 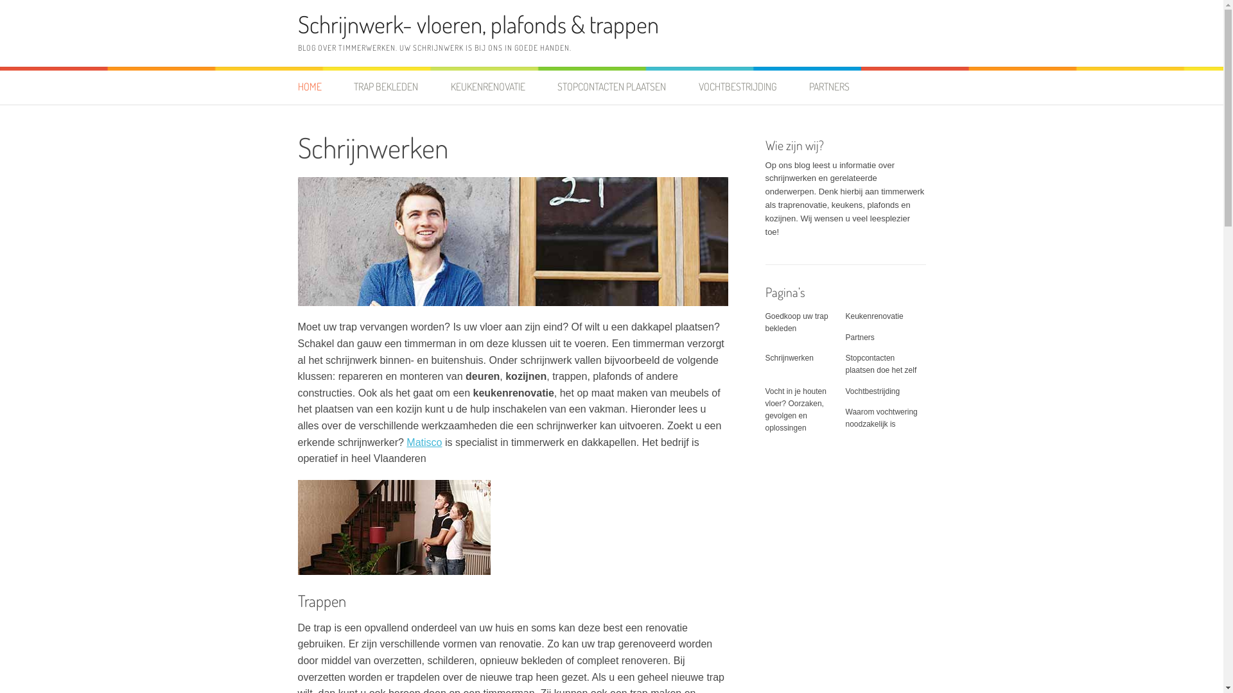 I want to click on VOCHTBESTRIJDING, so click(x=738, y=87).